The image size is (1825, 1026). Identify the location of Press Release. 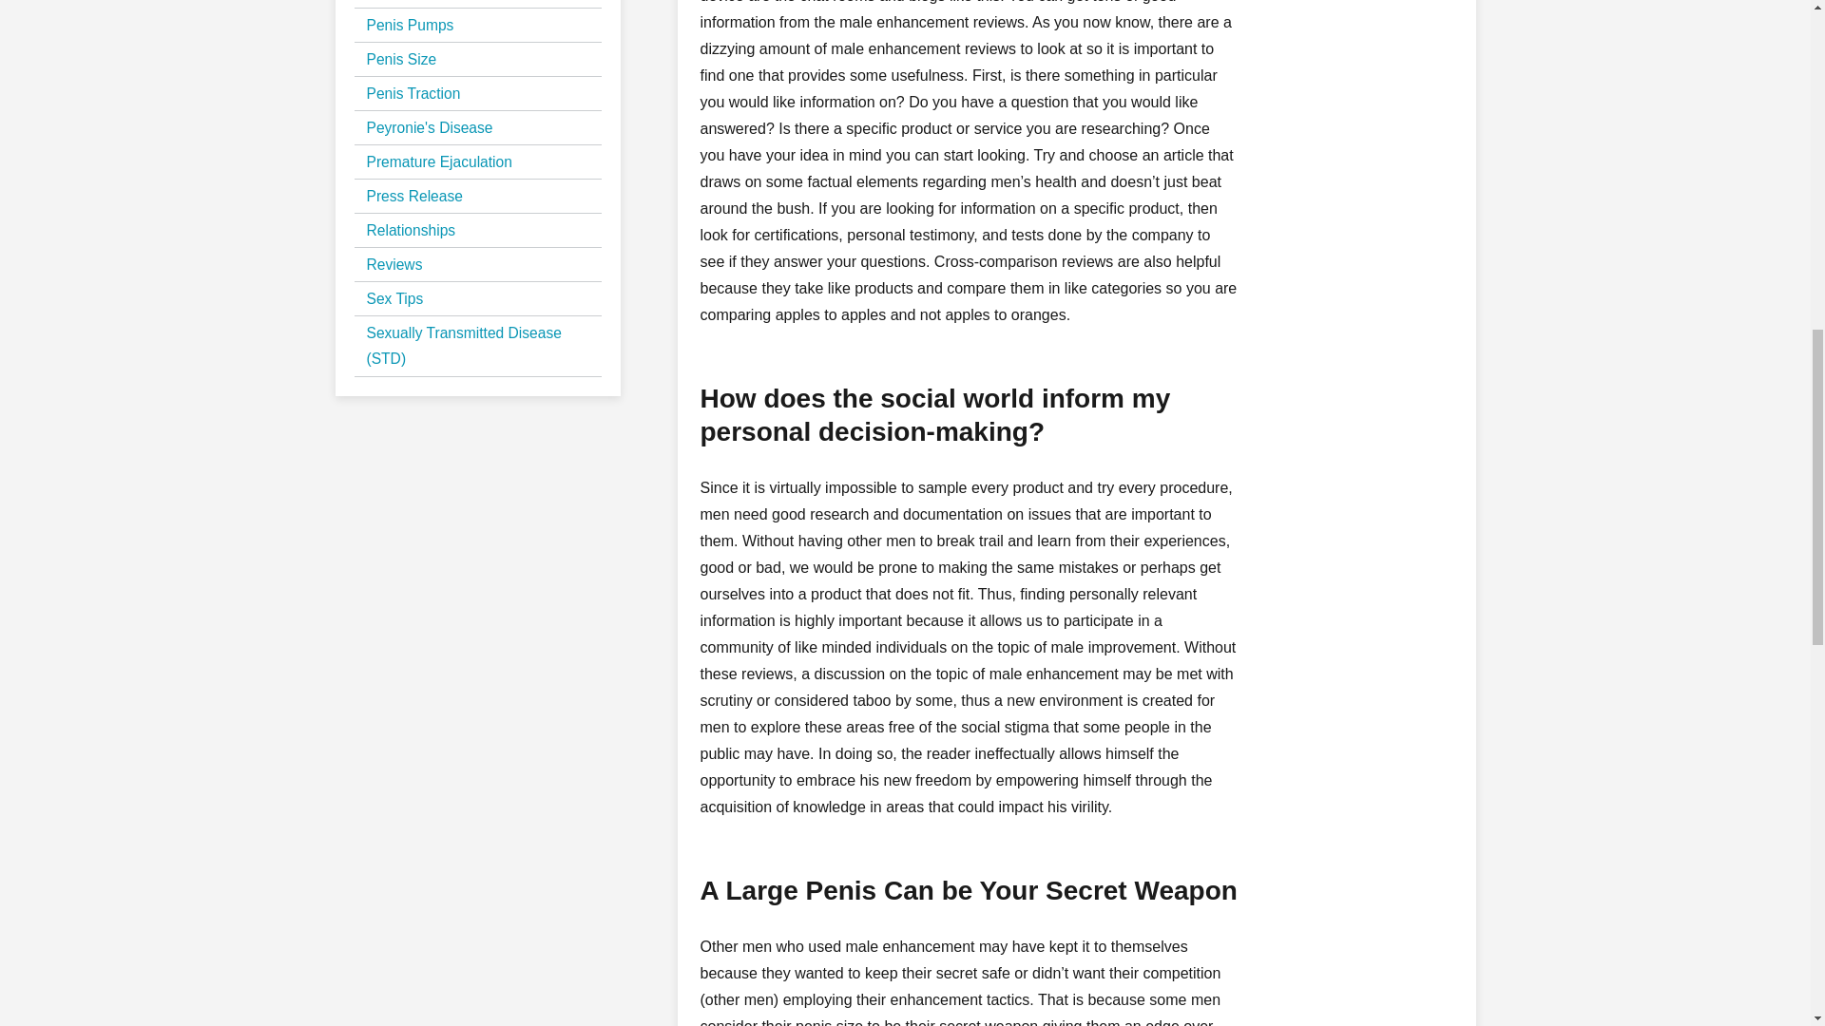
(414, 196).